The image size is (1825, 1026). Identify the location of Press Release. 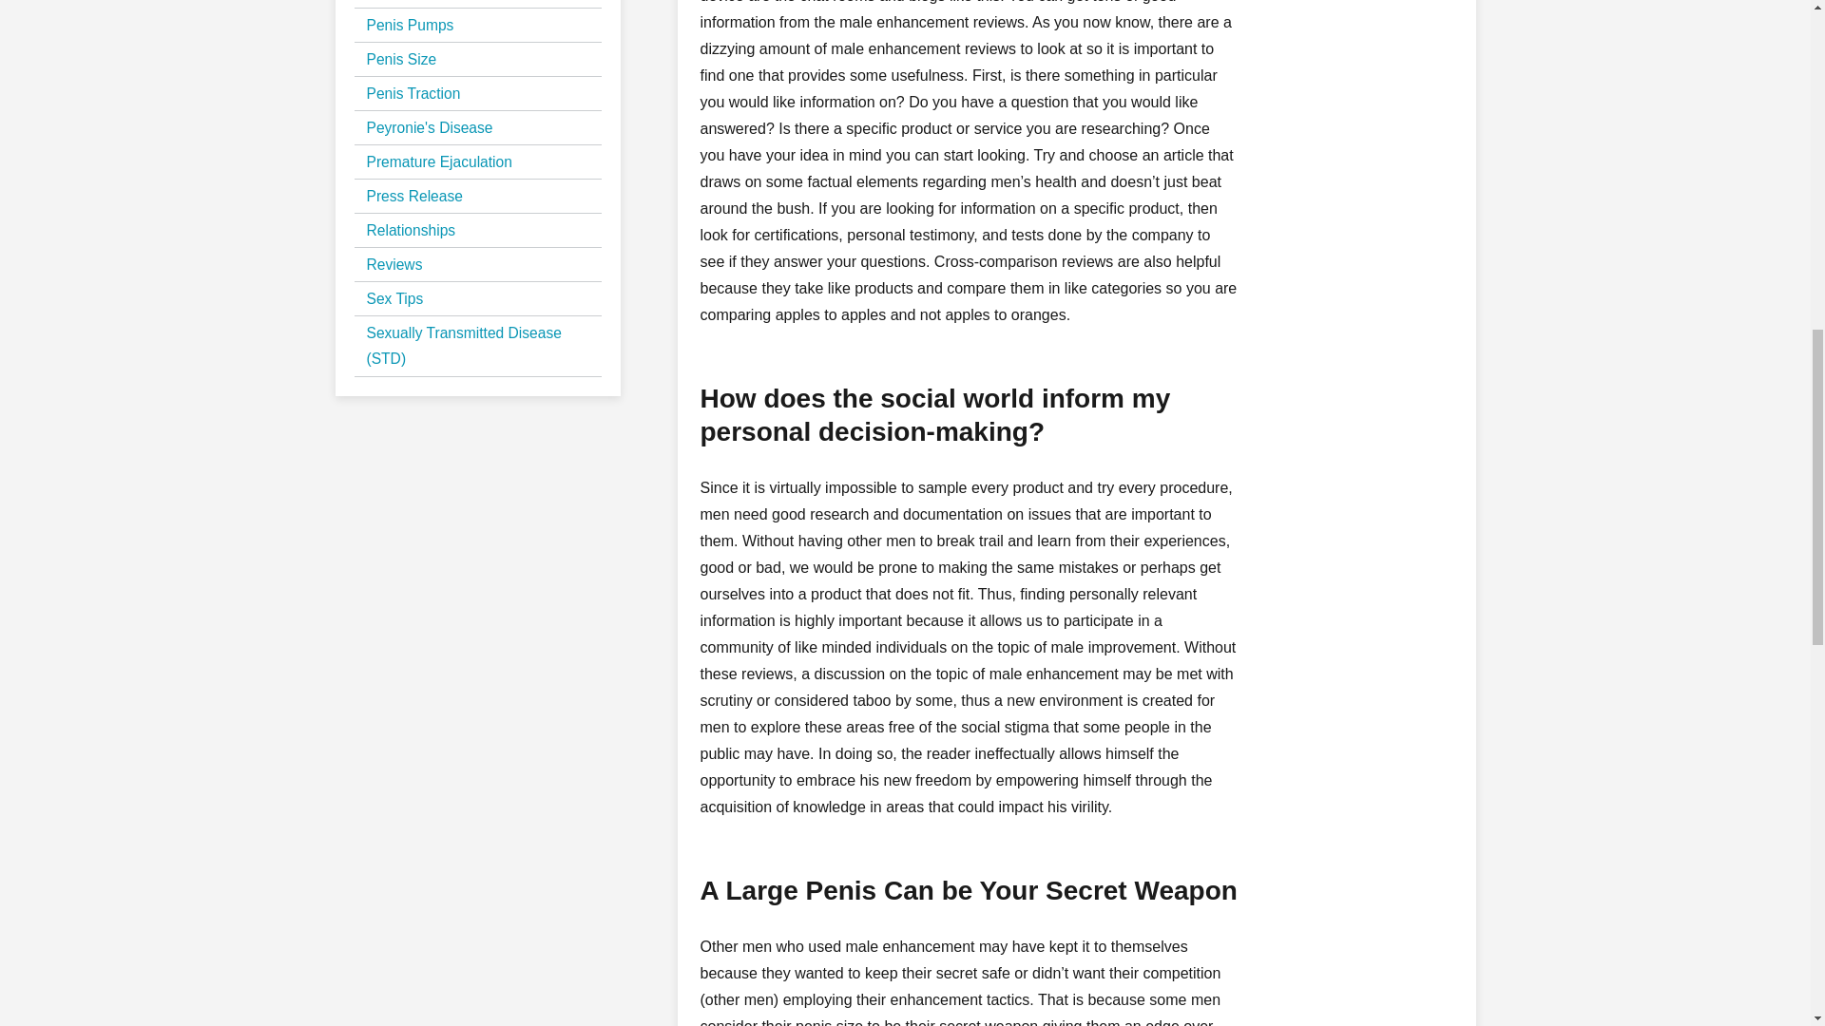
(414, 196).